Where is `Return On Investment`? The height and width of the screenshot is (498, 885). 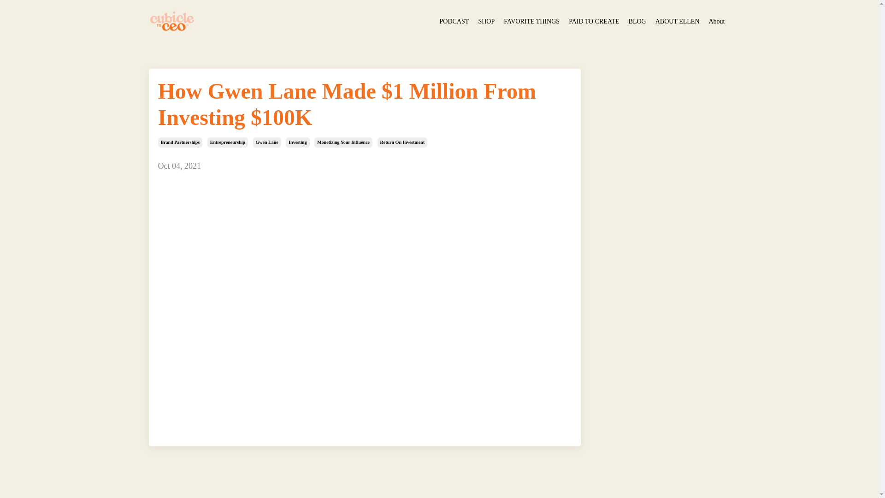 Return On Investment is located at coordinates (402, 142).